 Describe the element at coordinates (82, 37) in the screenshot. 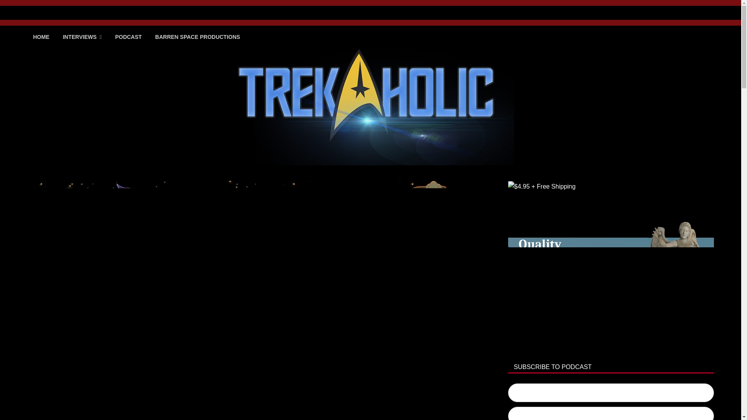

I see `INTERVIEWS` at that location.